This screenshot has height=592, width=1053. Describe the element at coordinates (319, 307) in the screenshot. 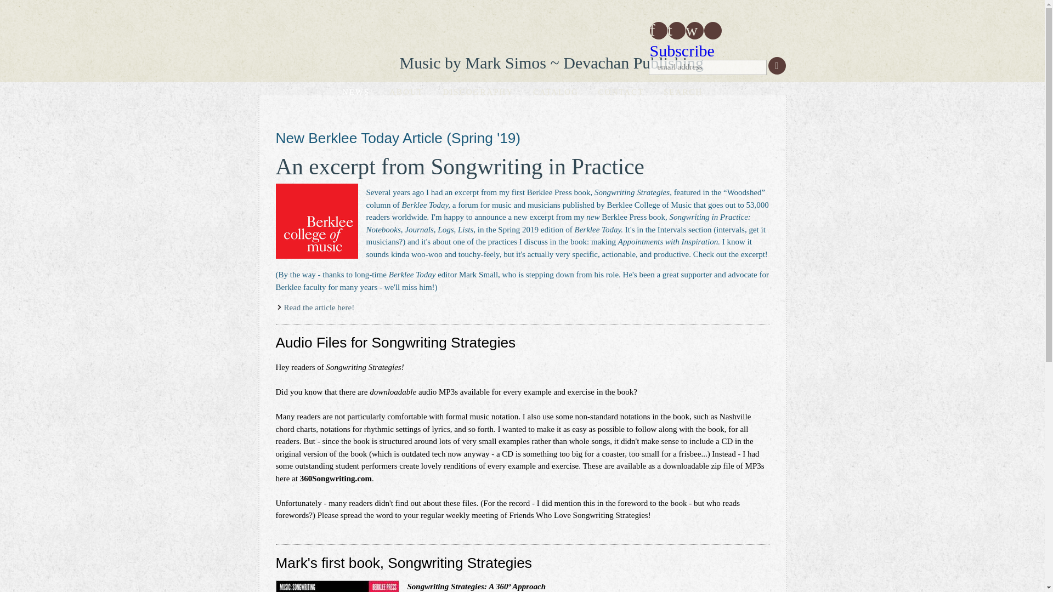

I see `Read the article here!` at that location.